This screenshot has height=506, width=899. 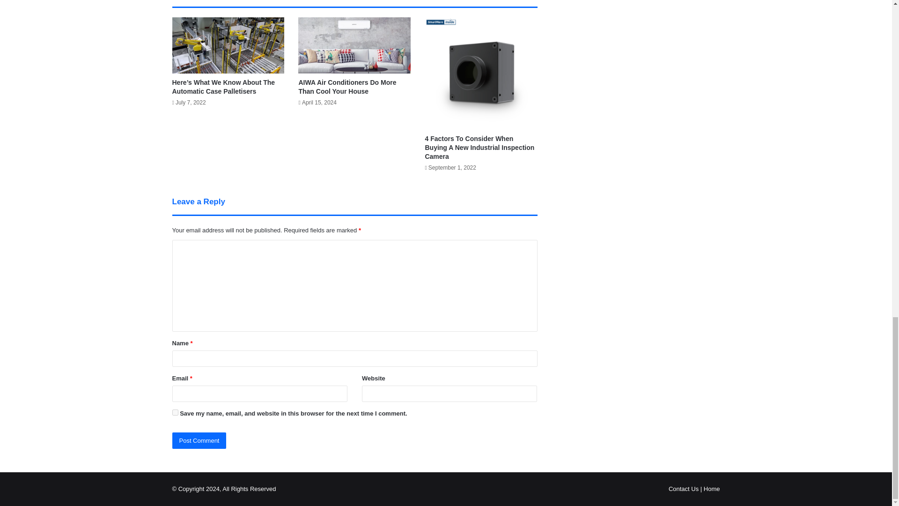 I want to click on AIWA Air Conditioners Do More Than Cool Your House, so click(x=347, y=87).